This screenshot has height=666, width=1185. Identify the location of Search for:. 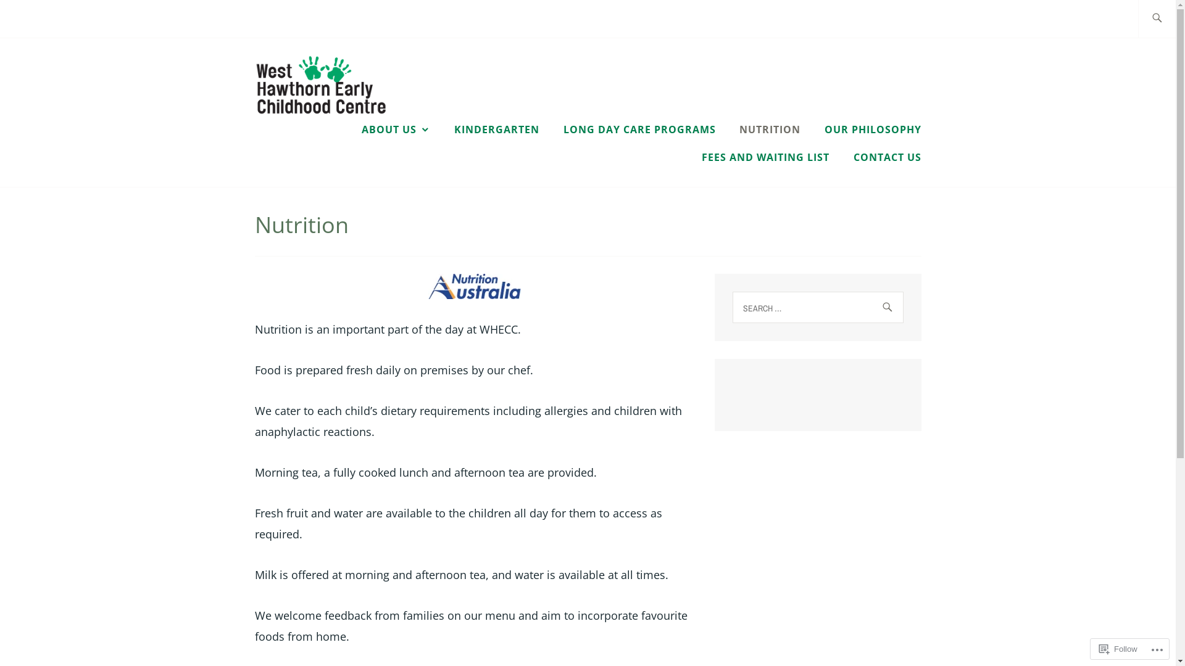
(817, 307).